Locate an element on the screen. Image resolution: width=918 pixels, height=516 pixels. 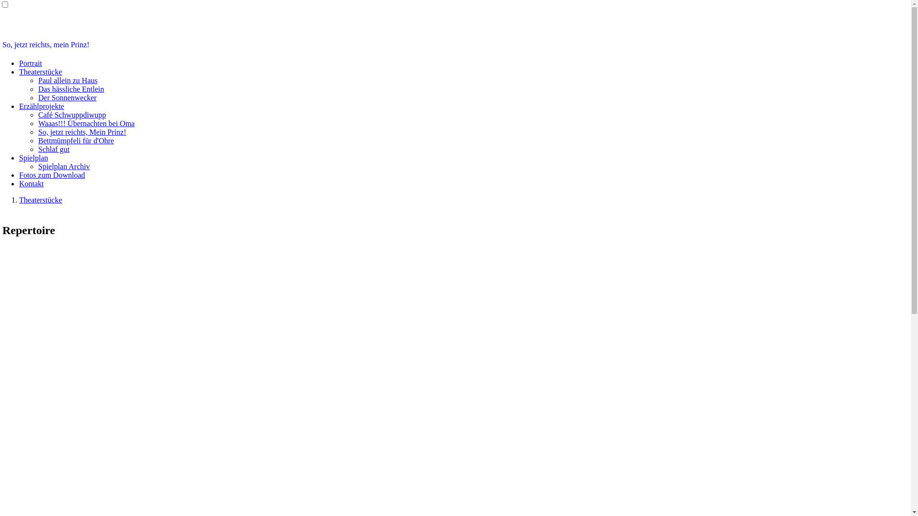
Fotos zum Download is located at coordinates (52, 175).